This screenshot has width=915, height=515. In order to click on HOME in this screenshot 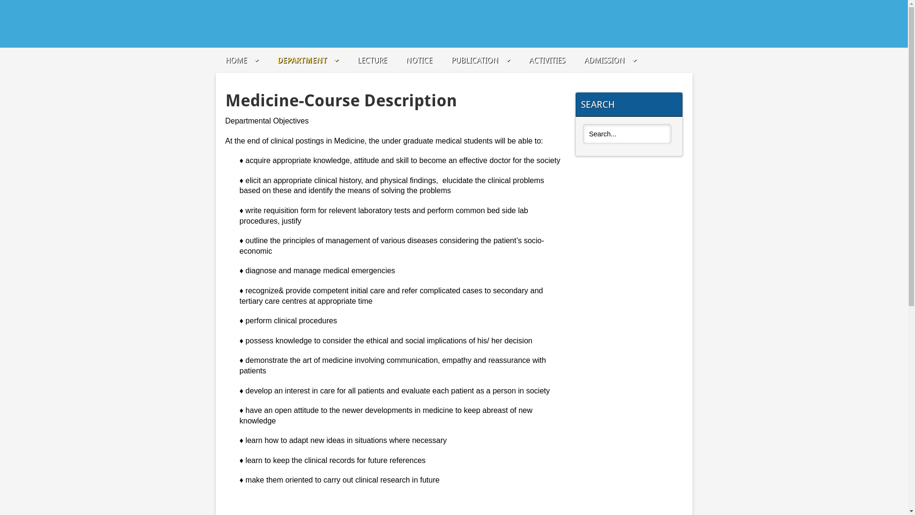, I will do `click(241, 60)`.